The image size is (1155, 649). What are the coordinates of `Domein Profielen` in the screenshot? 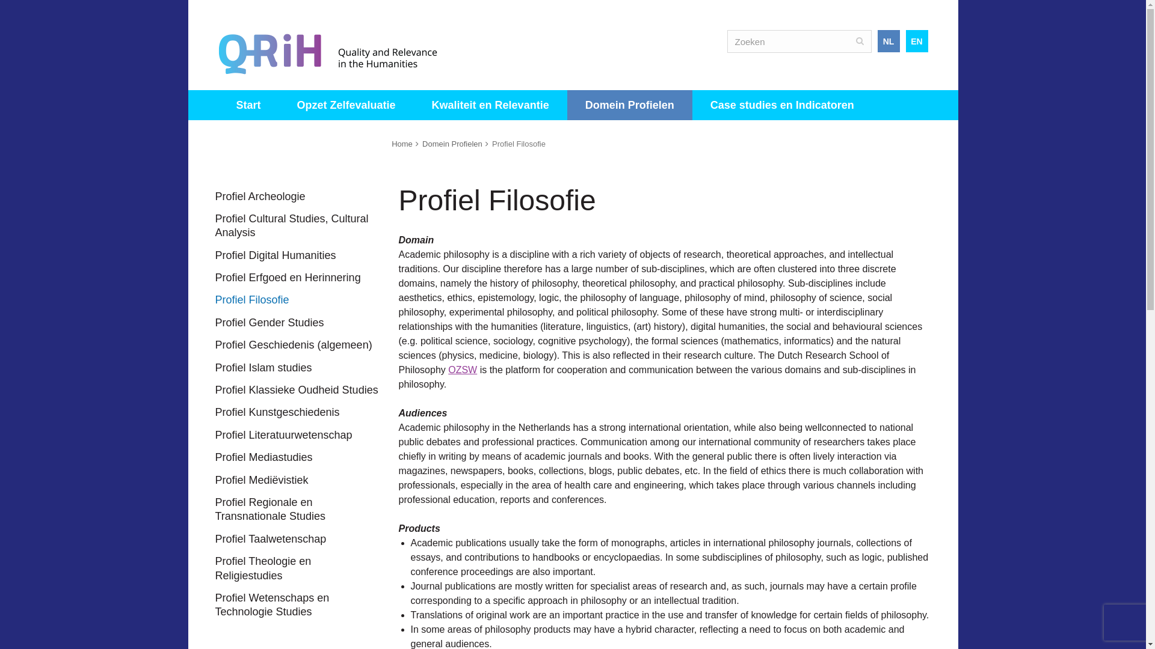 It's located at (629, 105).